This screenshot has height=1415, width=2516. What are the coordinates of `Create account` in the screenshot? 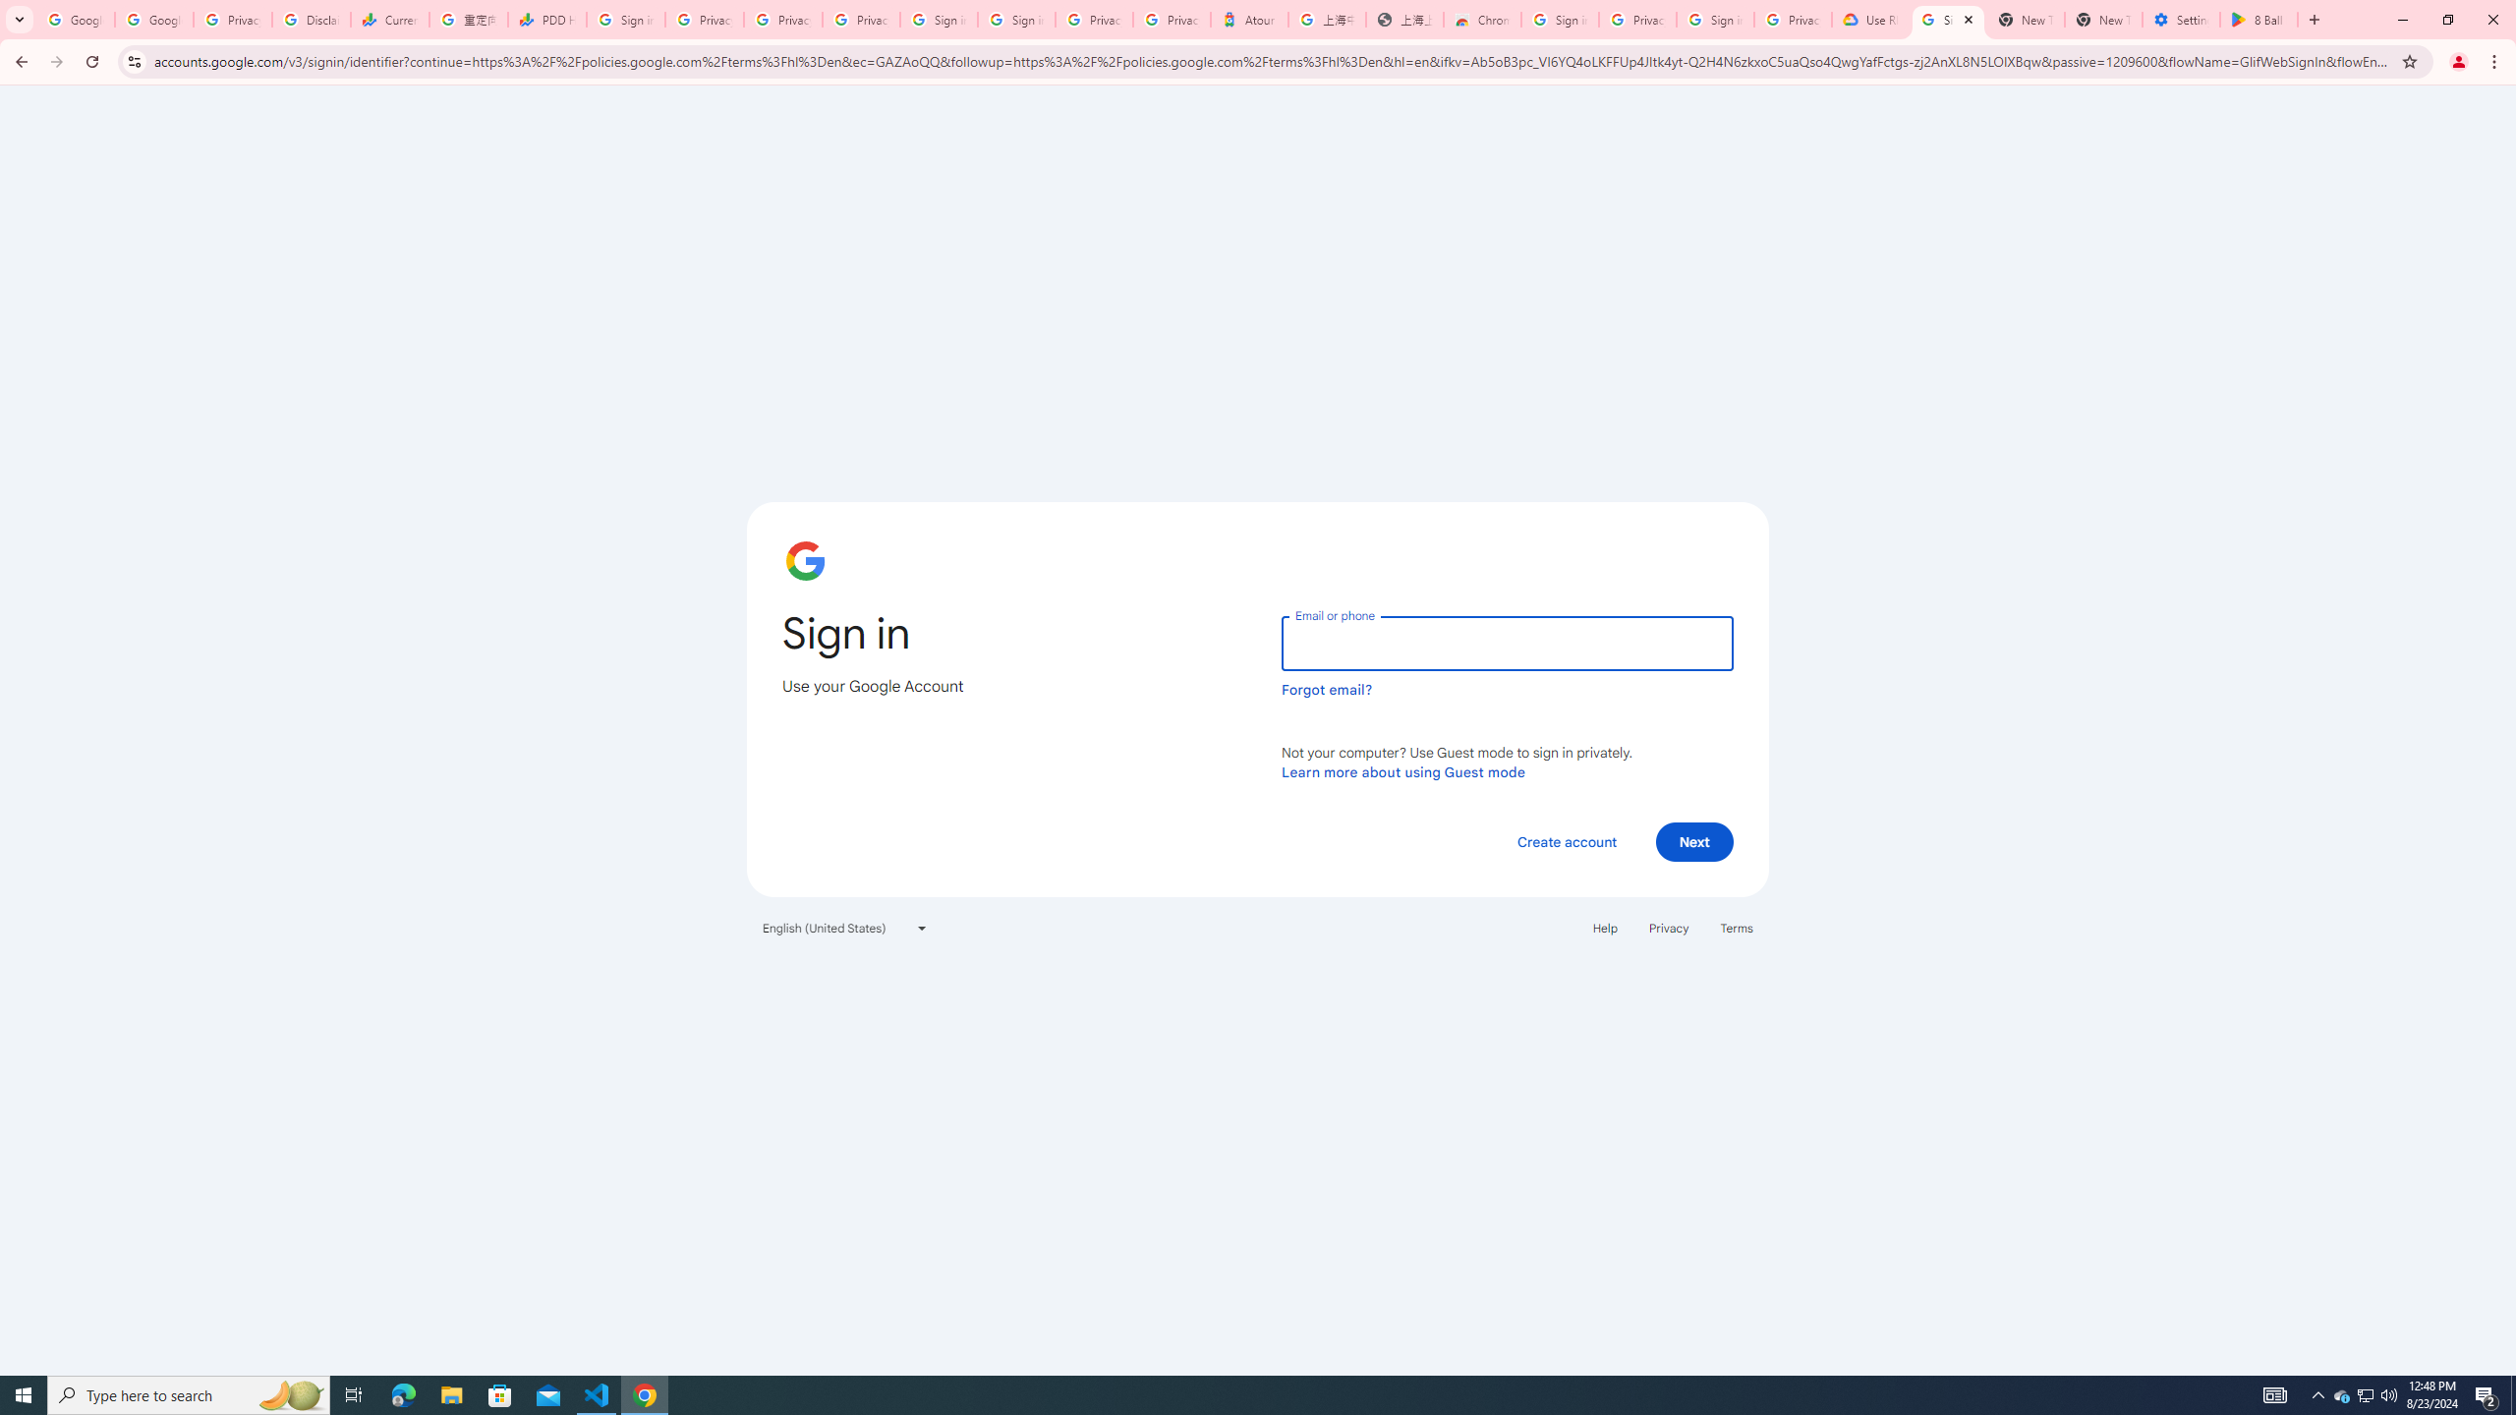 It's located at (1566, 841).